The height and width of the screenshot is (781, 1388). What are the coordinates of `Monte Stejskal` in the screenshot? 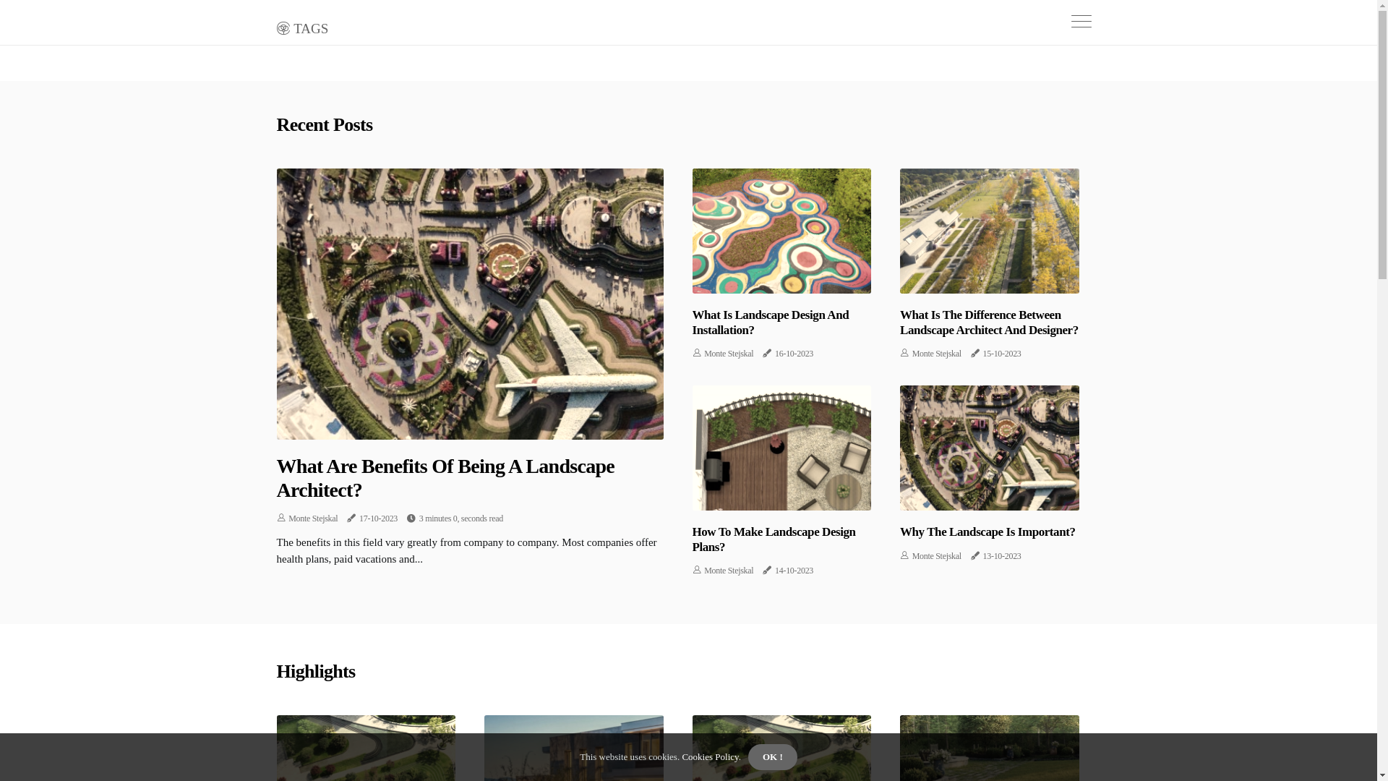 It's located at (729, 354).